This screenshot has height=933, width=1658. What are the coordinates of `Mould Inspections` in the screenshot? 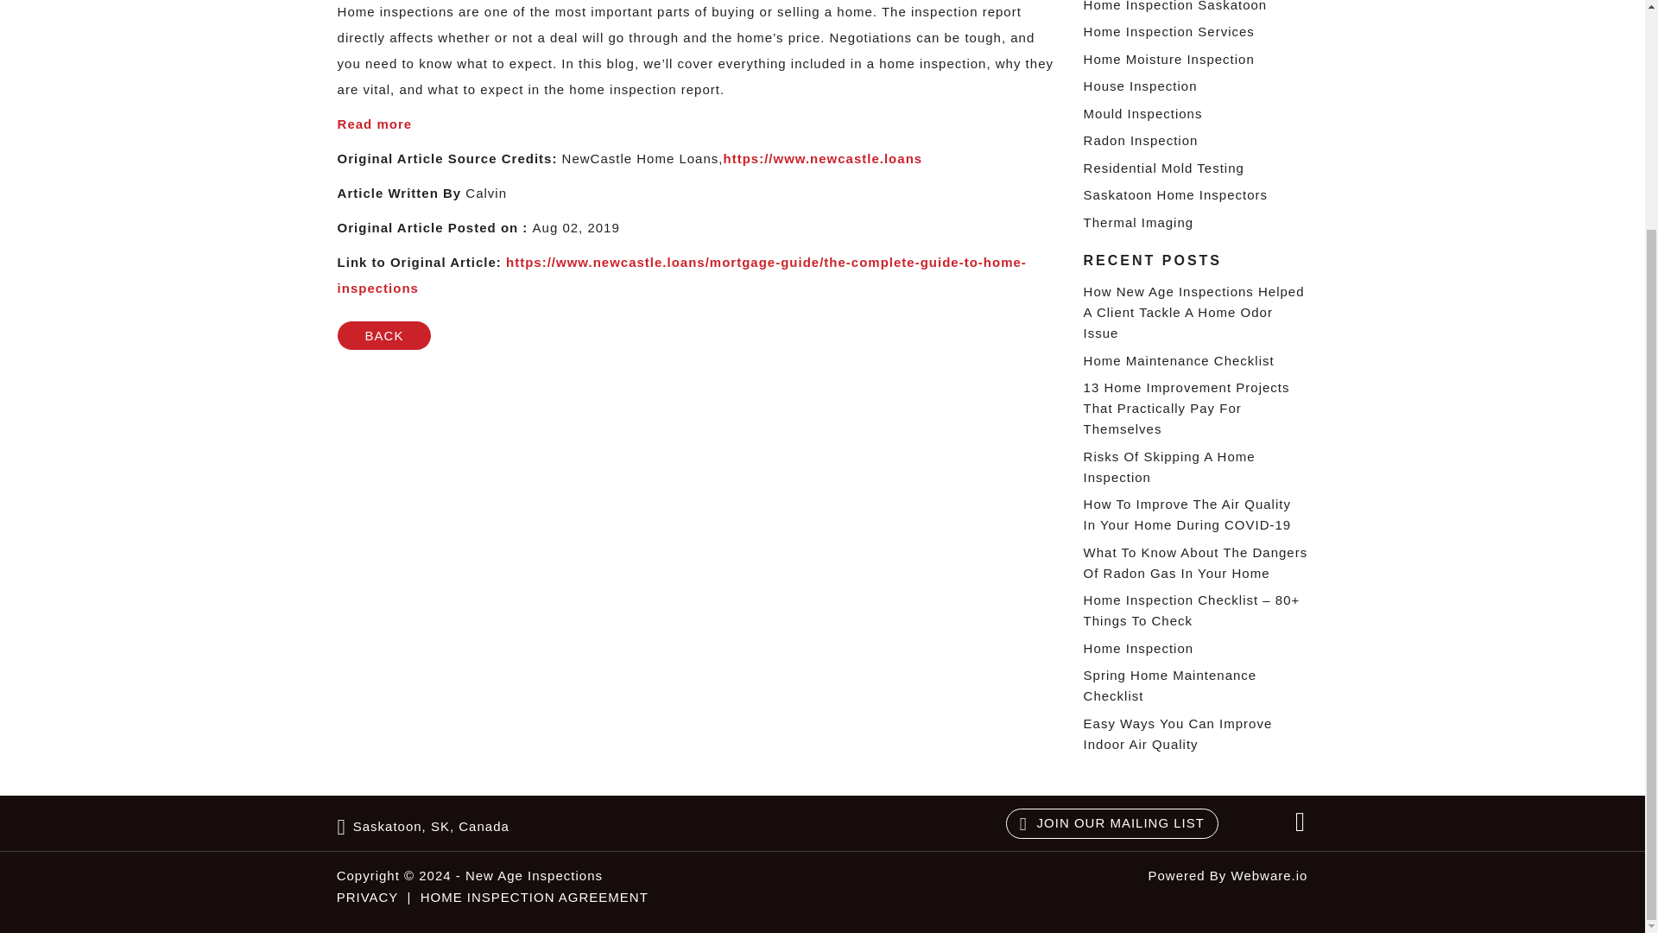 It's located at (1143, 114).